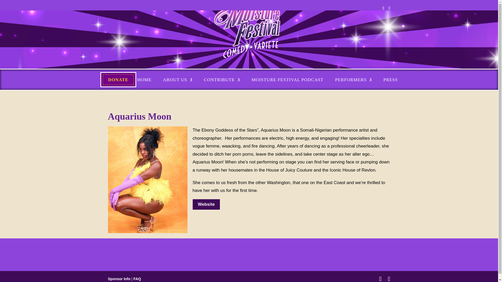 The width and height of the screenshot is (502, 282). Describe the element at coordinates (390, 80) in the screenshot. I see `PRESS` at that location.